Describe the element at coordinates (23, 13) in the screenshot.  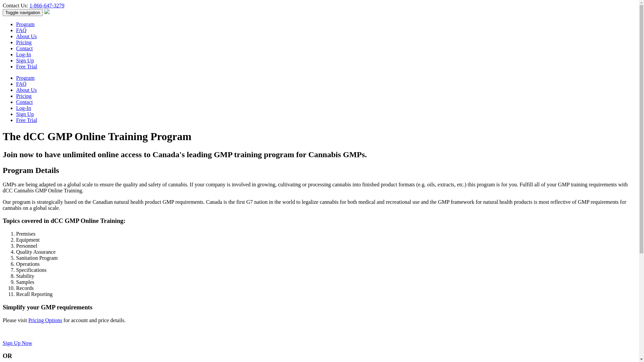
I see `Toggle navigation` at that location.